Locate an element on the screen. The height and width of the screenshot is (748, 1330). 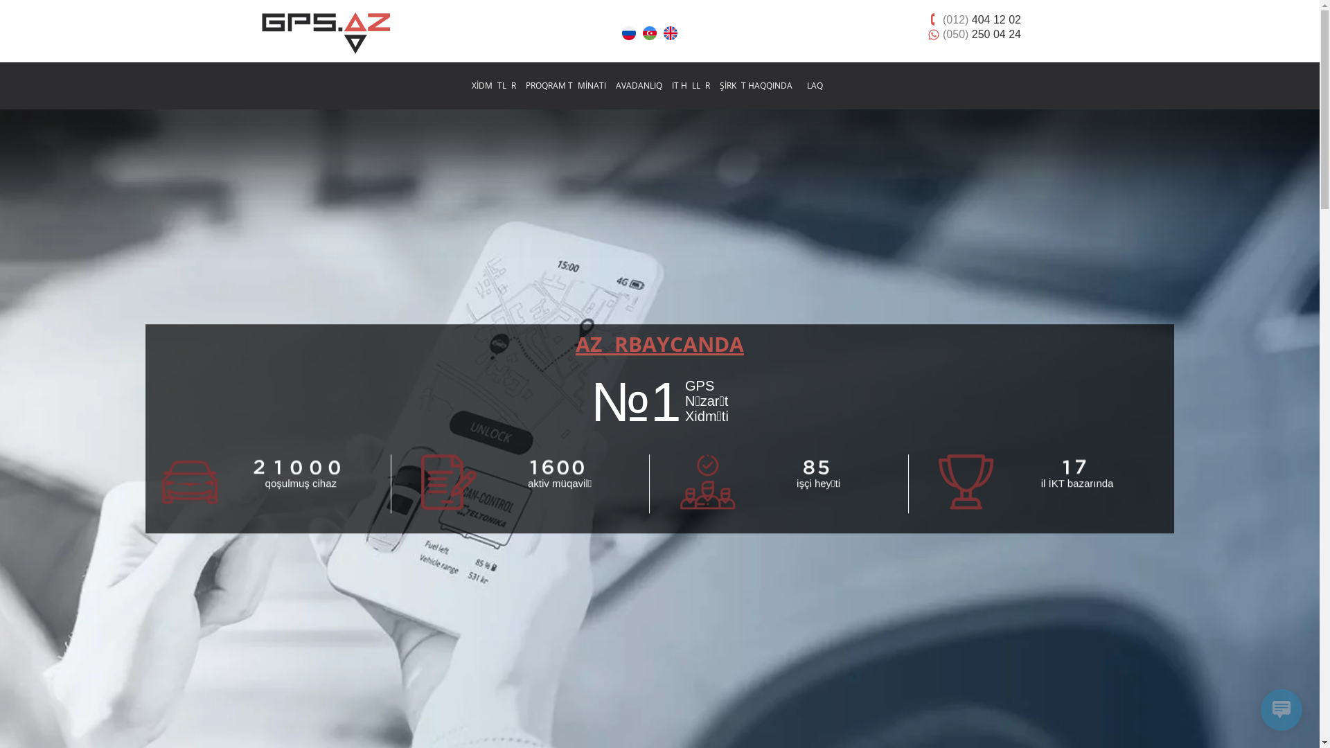
AVADANLIQ is located at coordinates (639, 86).